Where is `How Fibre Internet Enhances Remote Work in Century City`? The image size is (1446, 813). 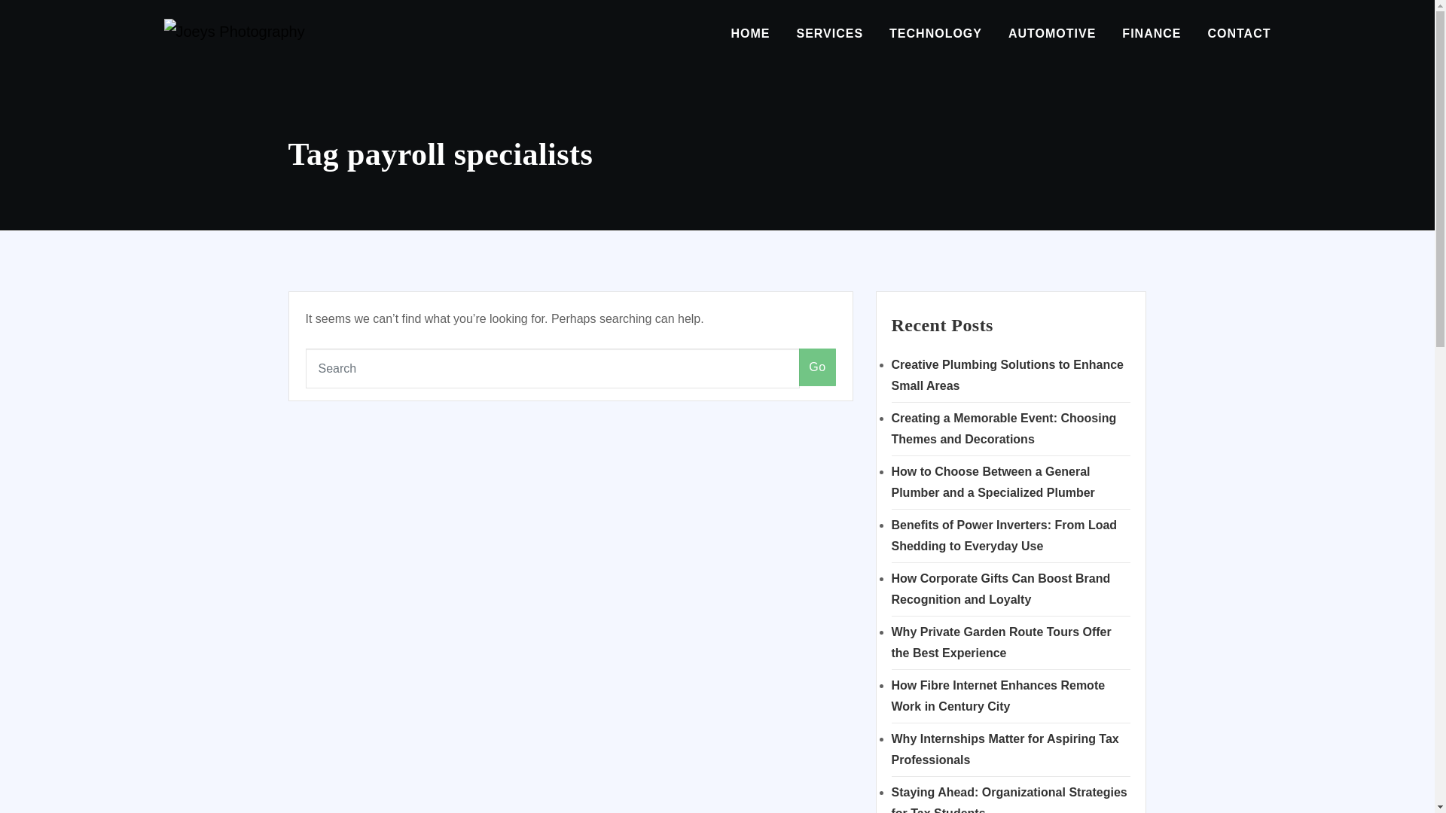 How Fibre Internet Enhances Remote Work in Century City is located at coordinates (999, 696).